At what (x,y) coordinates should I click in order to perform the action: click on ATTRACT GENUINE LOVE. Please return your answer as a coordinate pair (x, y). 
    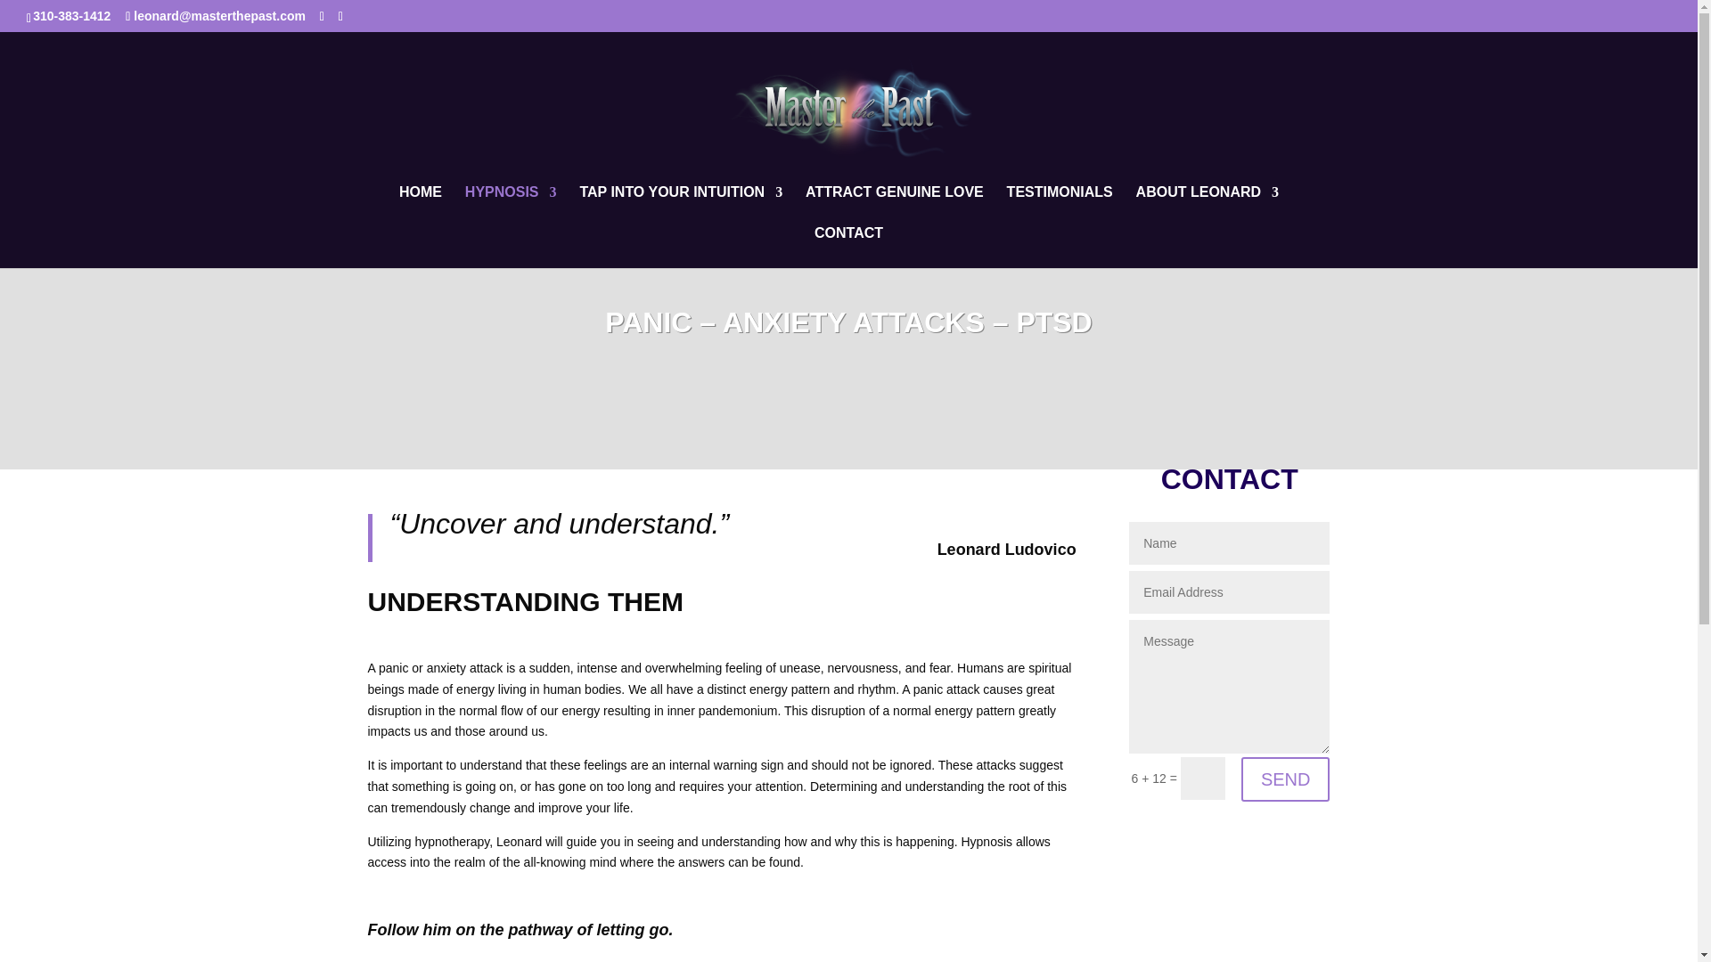
    Looking at the image, I should click on (895, 207).